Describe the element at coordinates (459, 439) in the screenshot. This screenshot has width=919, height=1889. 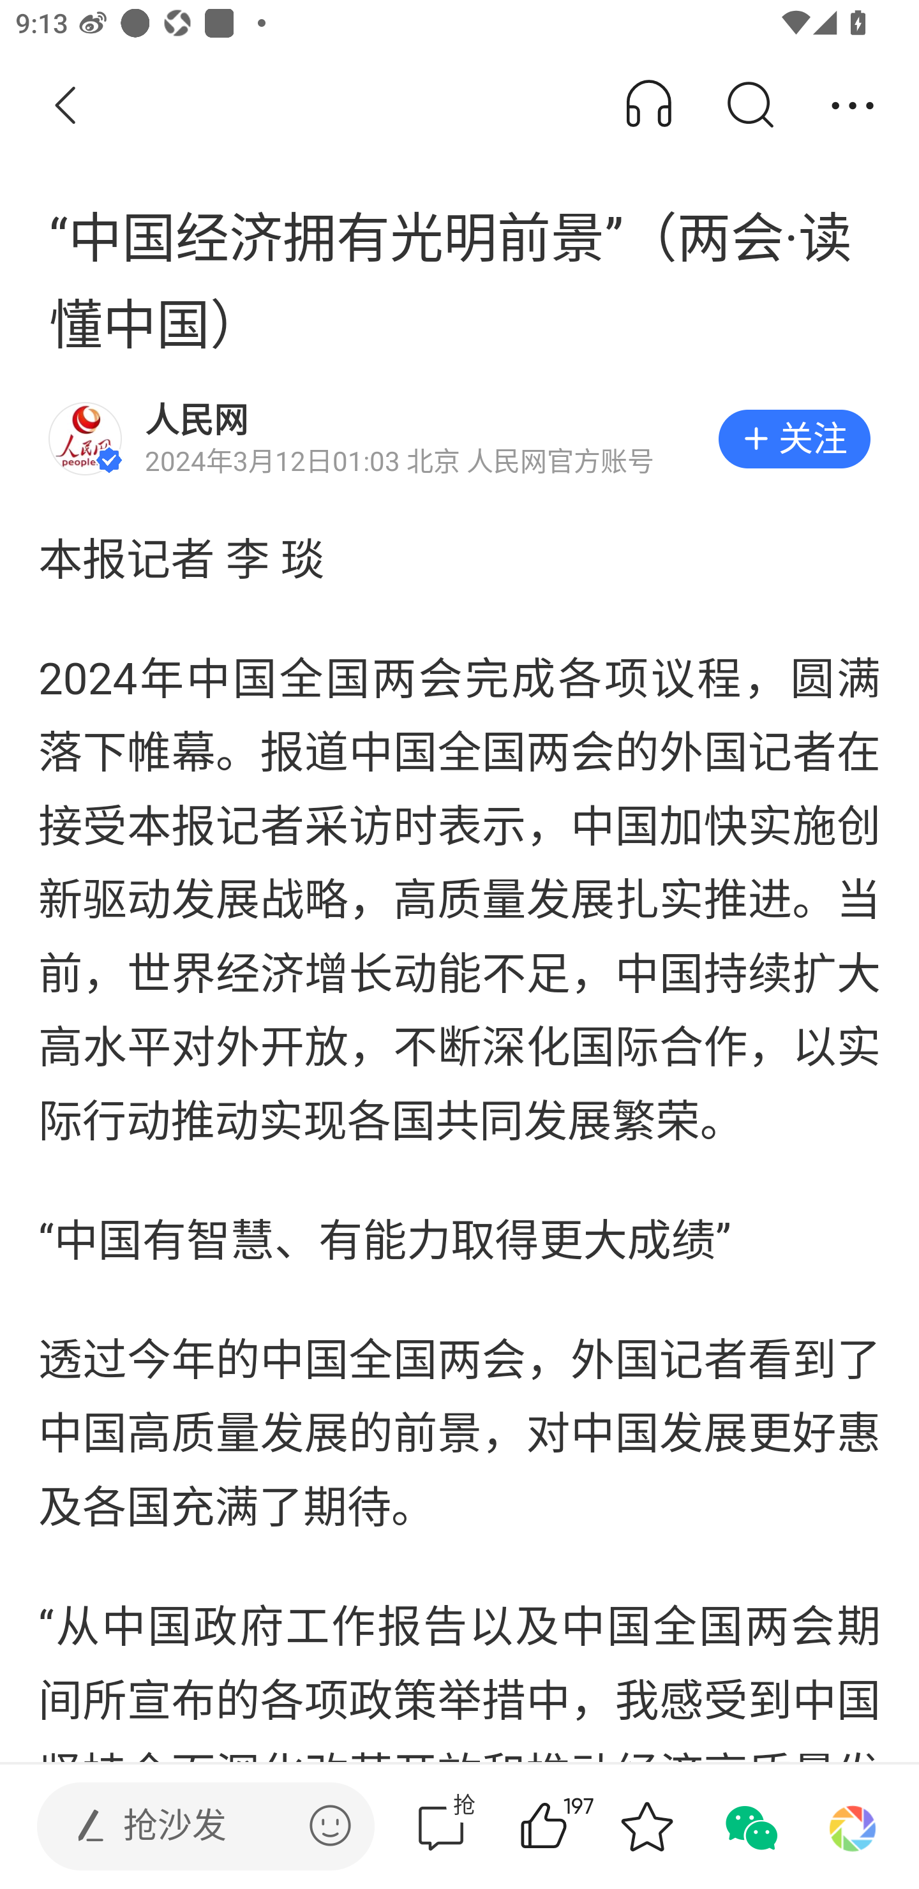
I see `人民网 2024年3月12日01:03 北京 人民网官方账号  关注` at that location.